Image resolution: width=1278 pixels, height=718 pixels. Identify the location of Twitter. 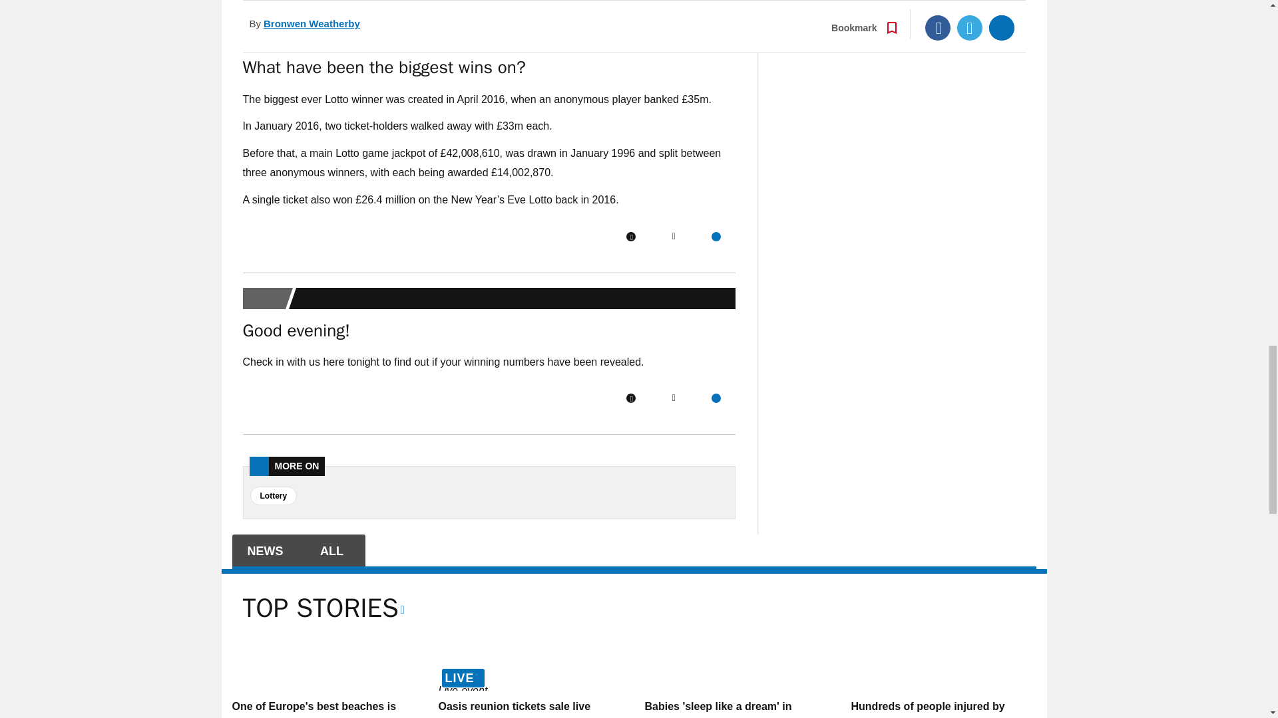
(674, 398).